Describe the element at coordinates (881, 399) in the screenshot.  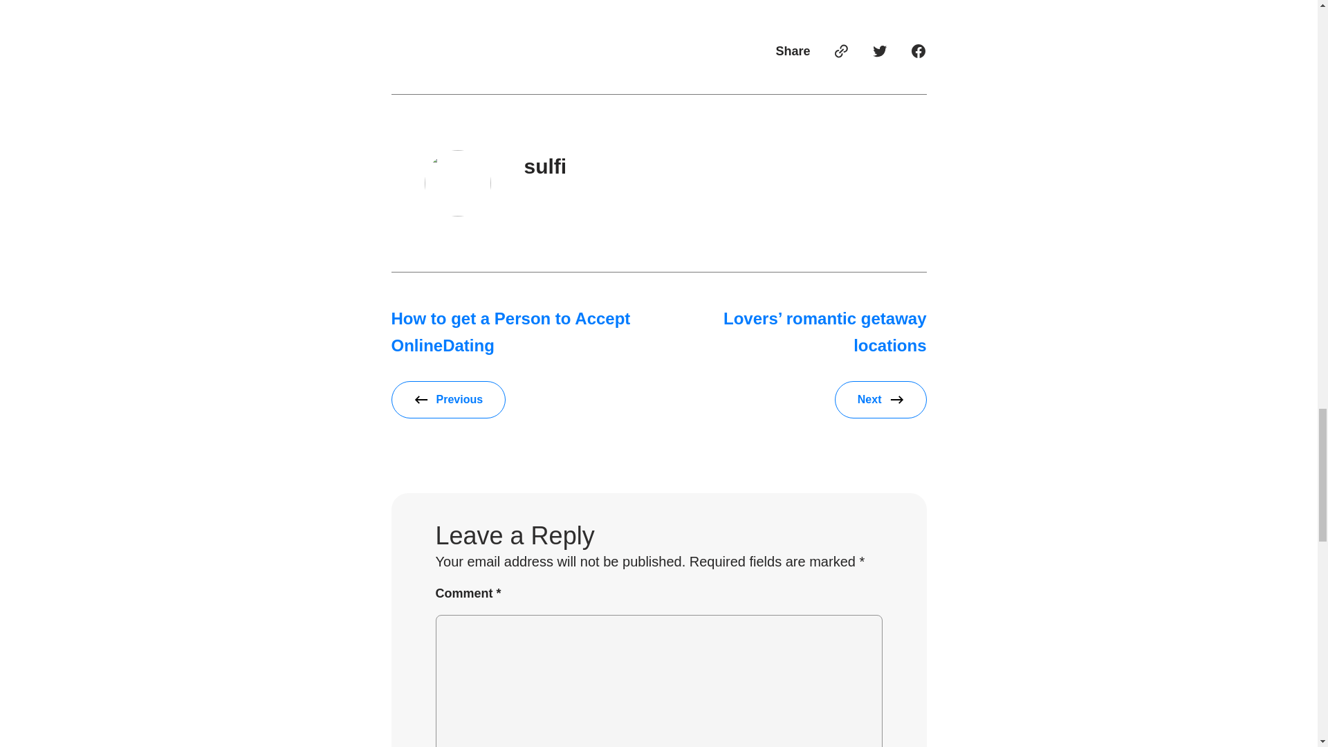
I see `Next` at that location.